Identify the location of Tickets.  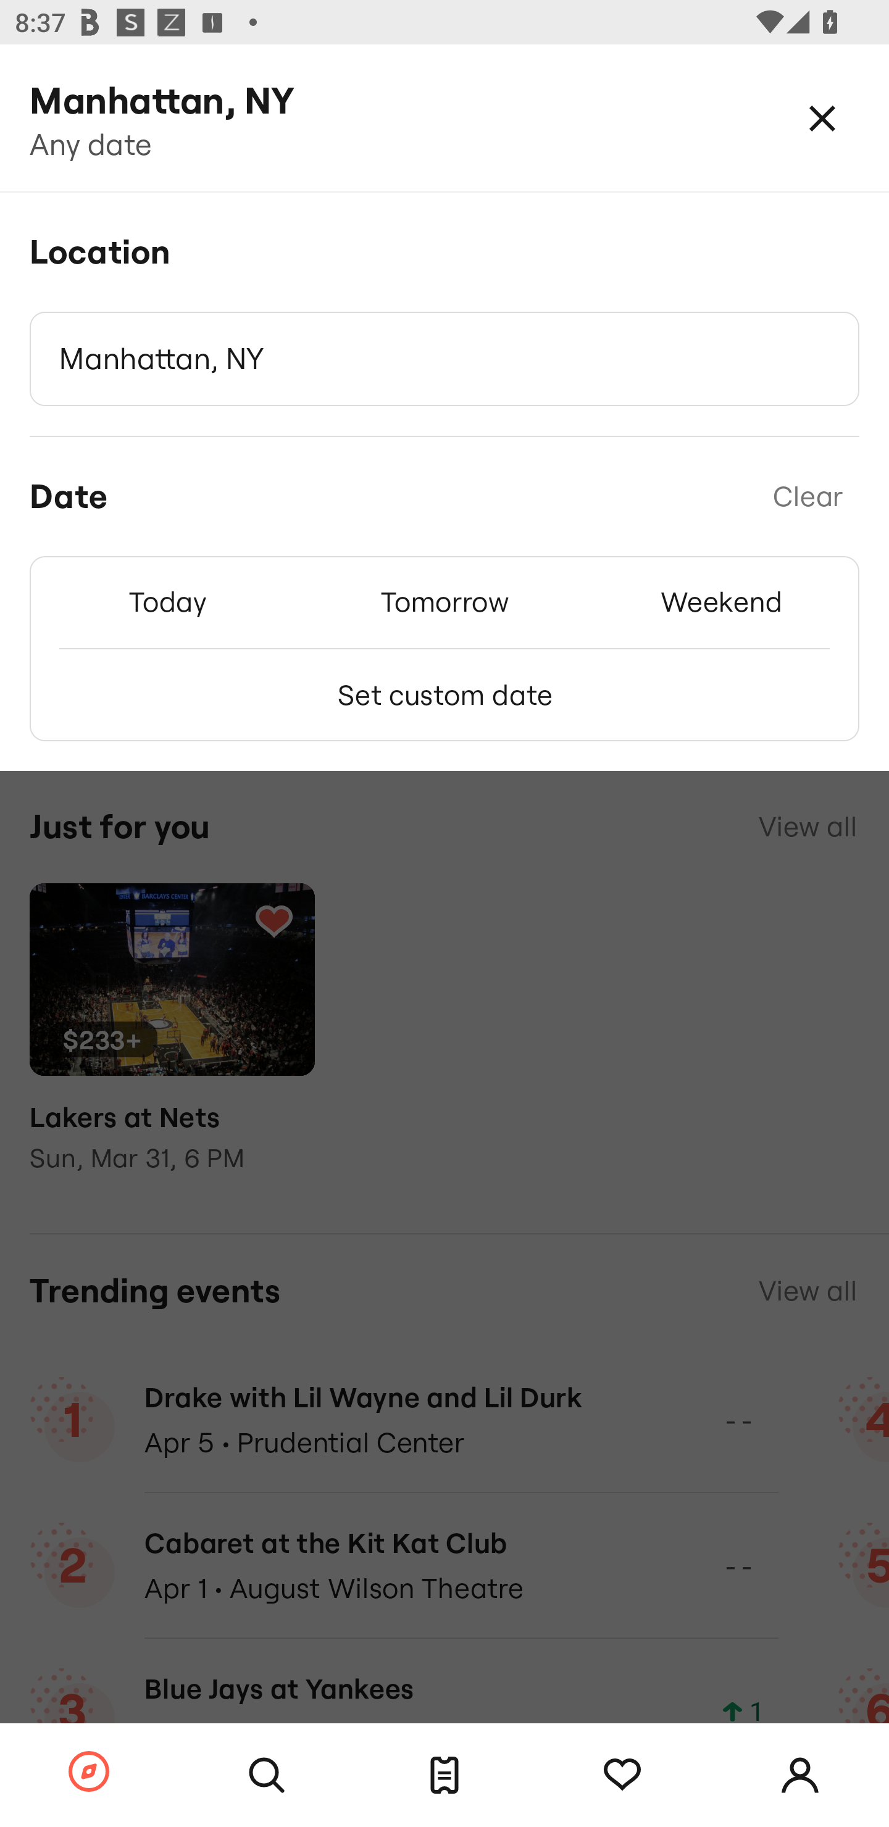
(444, 1775).